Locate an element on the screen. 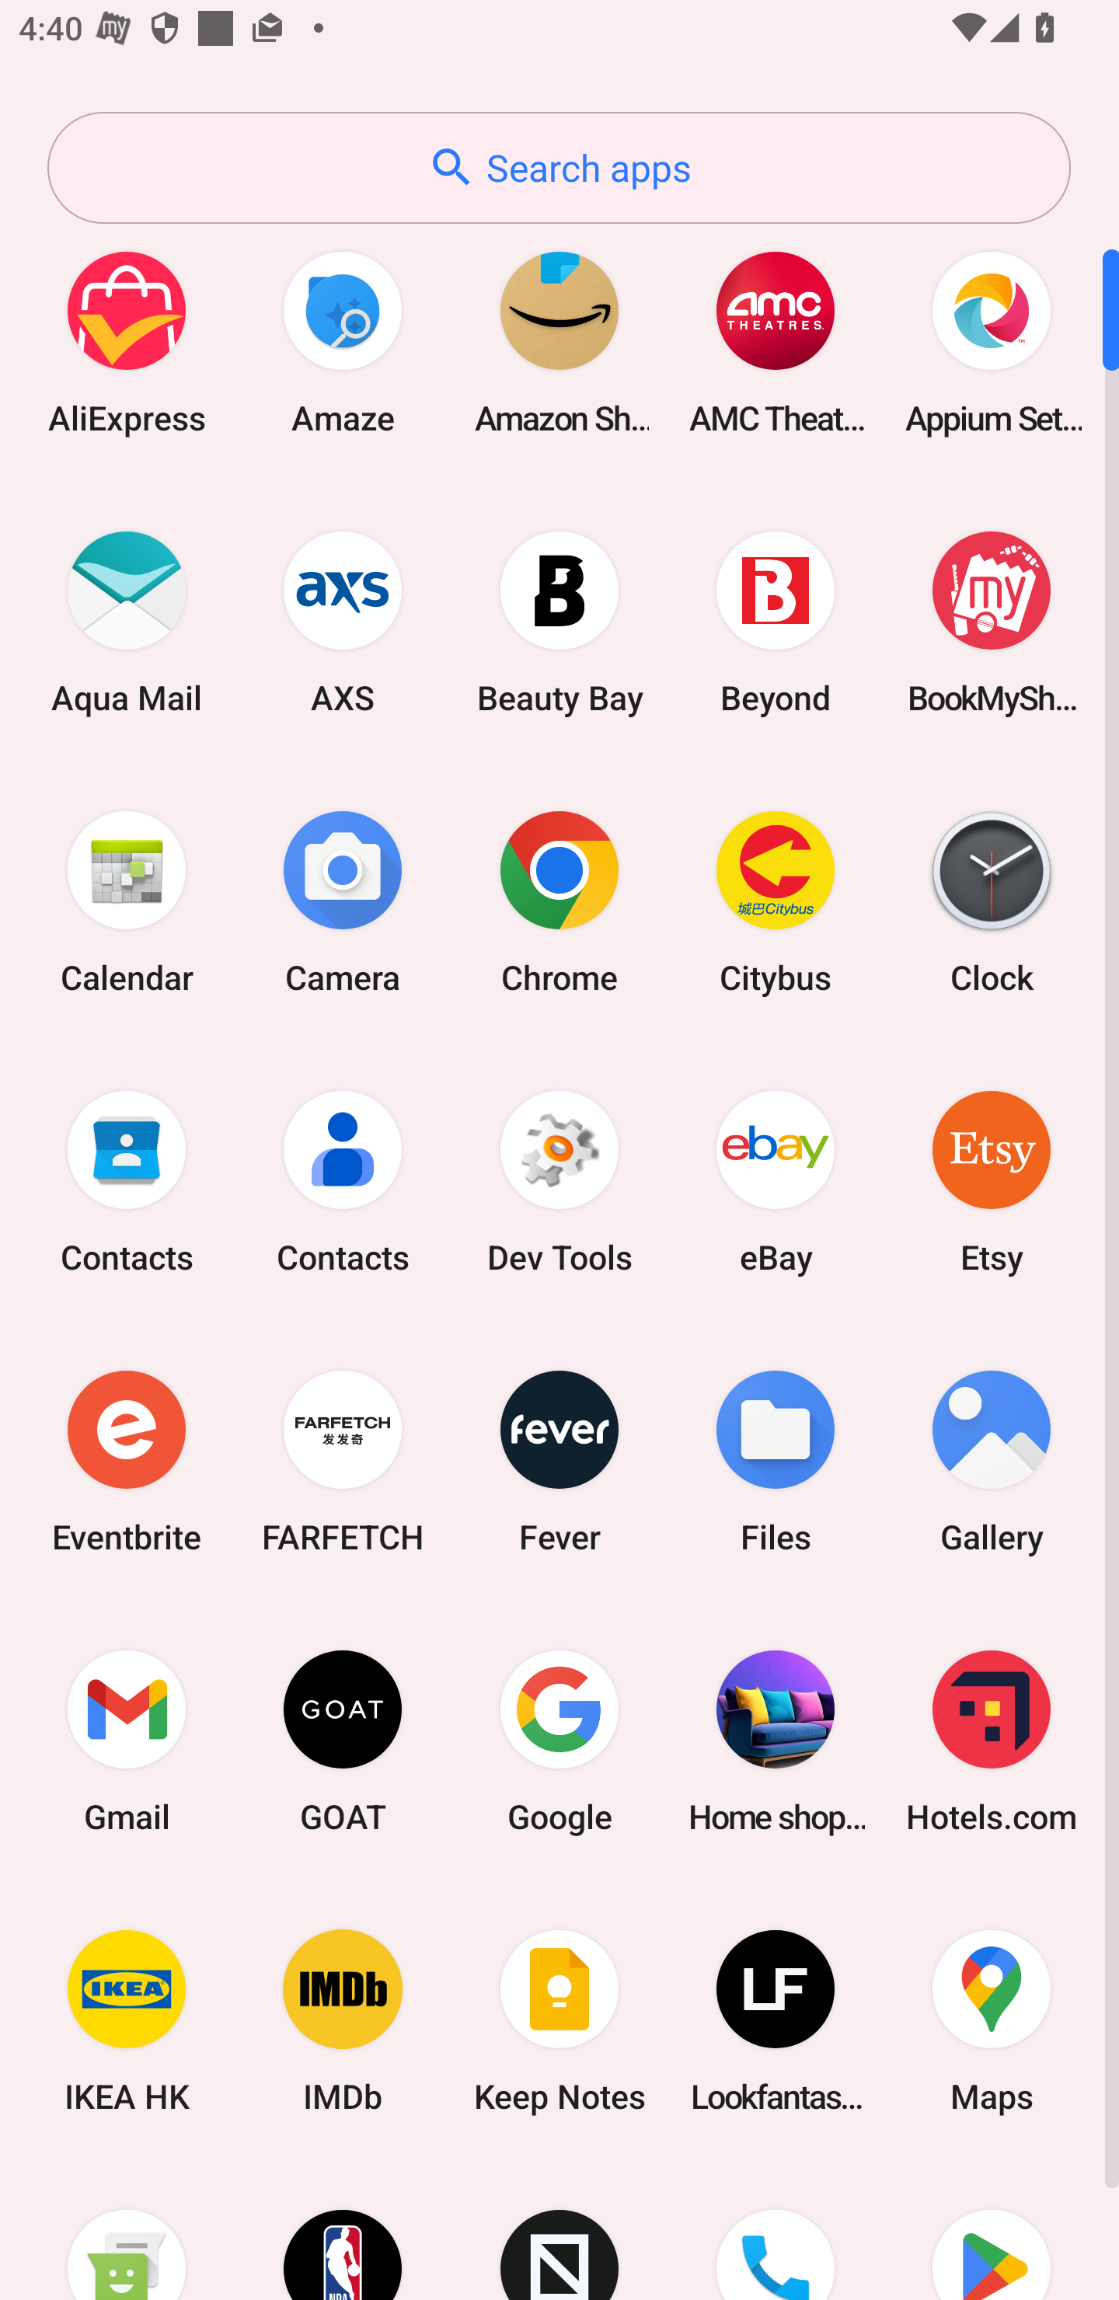  Camera is located at coordinates (343, 901).